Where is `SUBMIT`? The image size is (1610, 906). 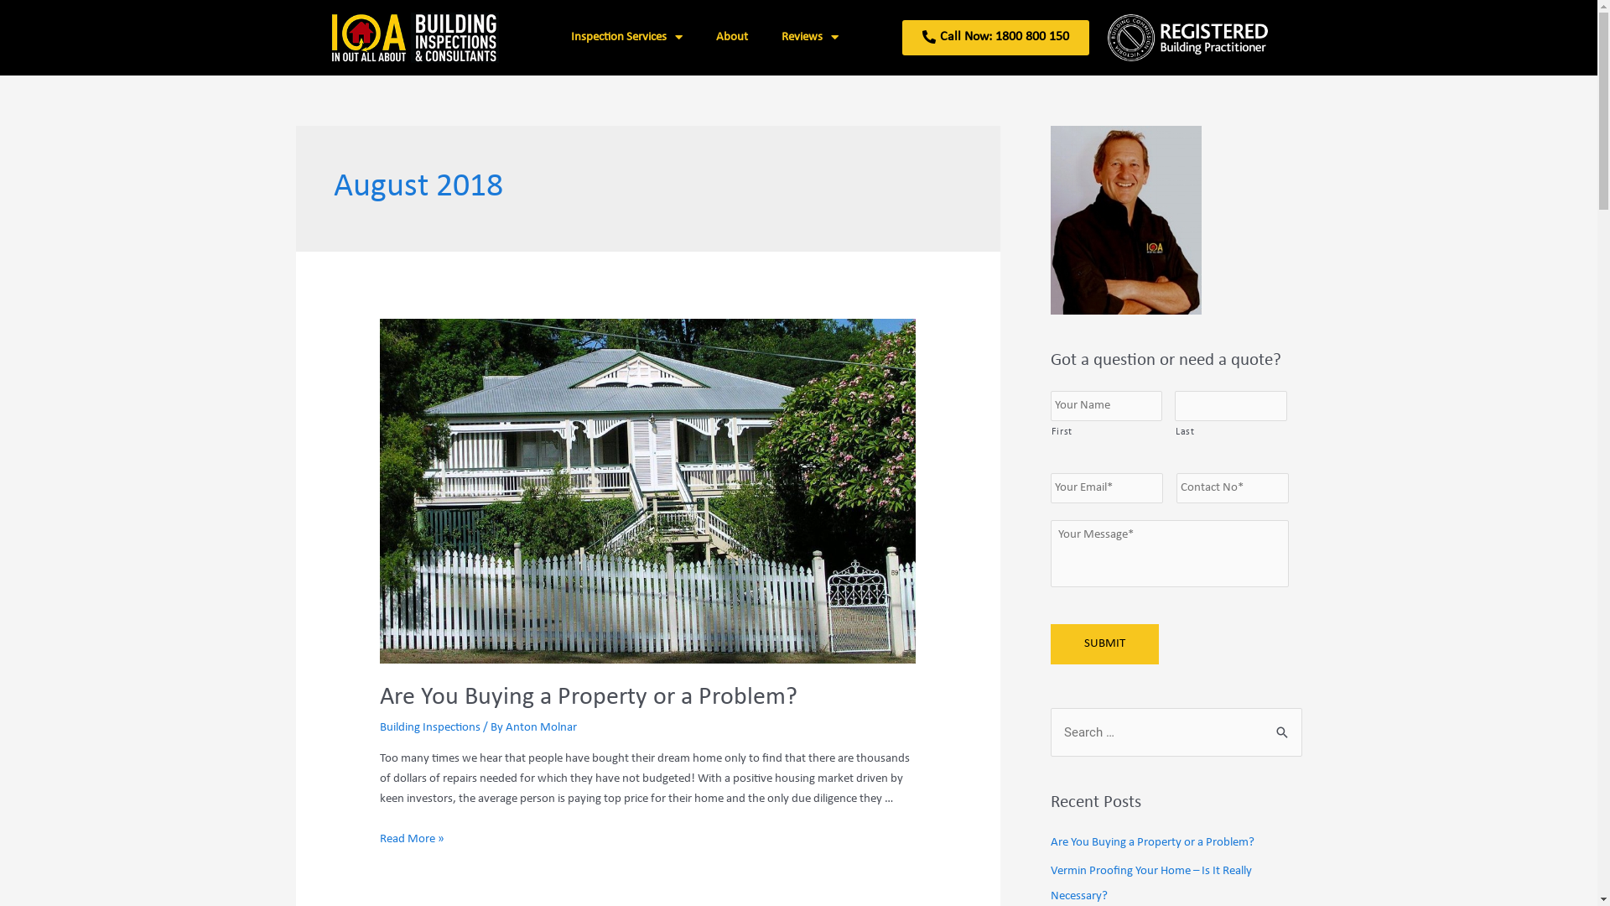 SUBMIT is located at coordinates (1104, 644).